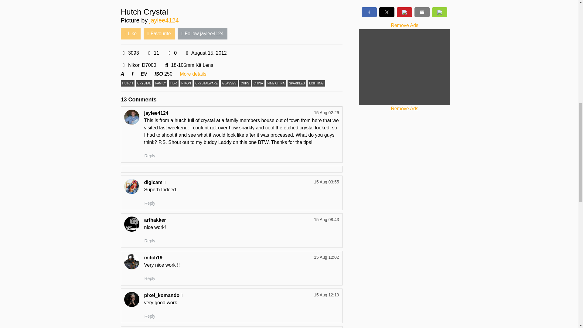 Image resolution: width=583 pixels, height=328 pixels. Describe the element at coordinates (159, 33) in the screenshot. I see `Favourite` at that location.